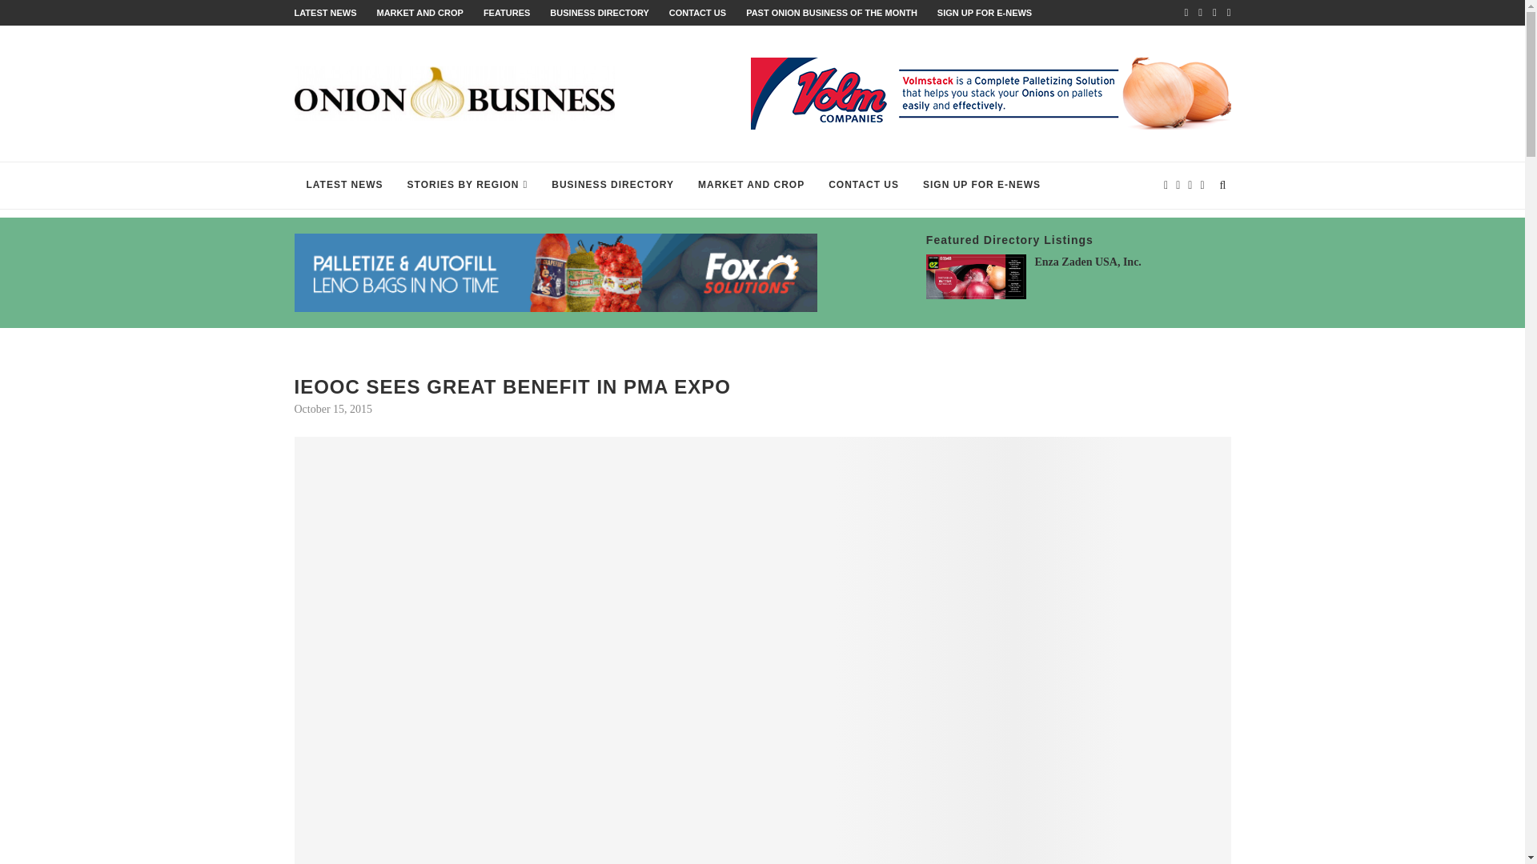  I want to click on LATEST NEWS, so click(325, 12).